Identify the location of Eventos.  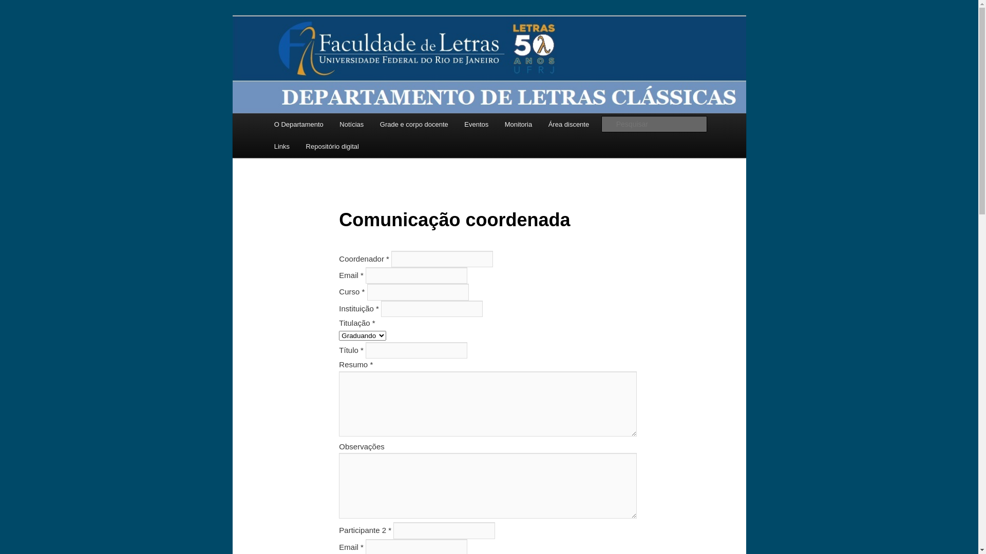
(476, 124).